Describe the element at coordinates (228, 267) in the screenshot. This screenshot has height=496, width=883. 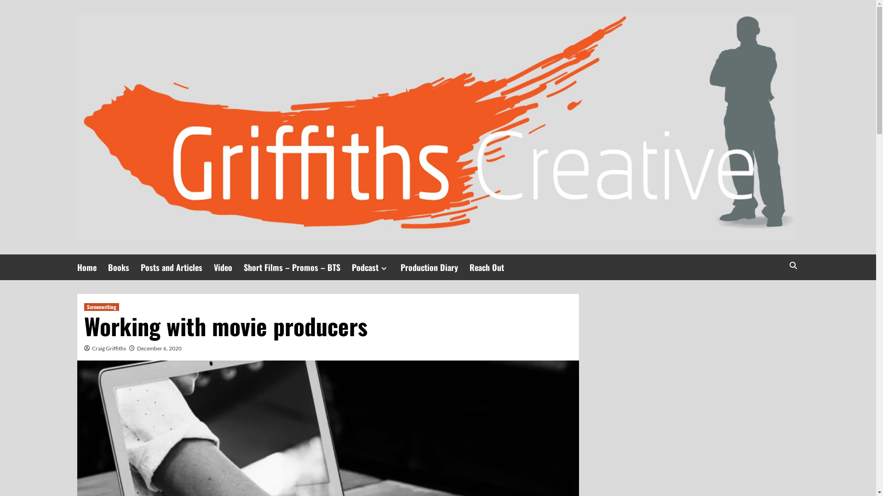
I see `Video` at that location.